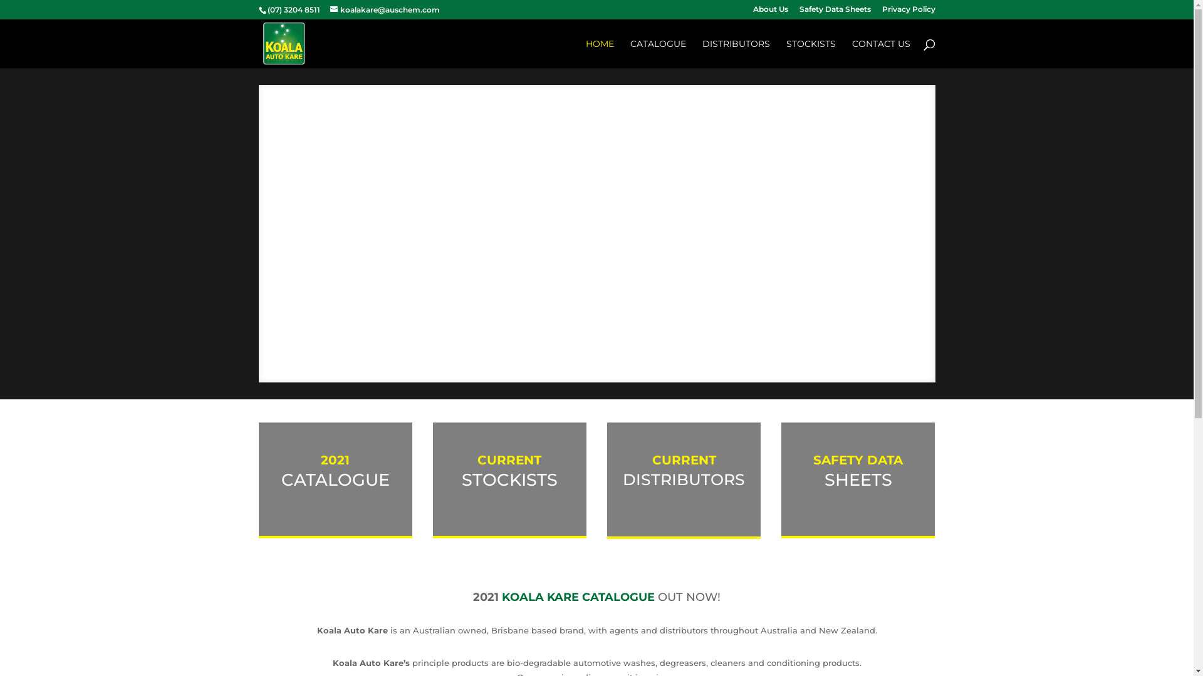 The width and height of the screenshot is (1203, 676). Describe the element at coordinates (335, 460) in the screenshot. I see `2021` at that location.